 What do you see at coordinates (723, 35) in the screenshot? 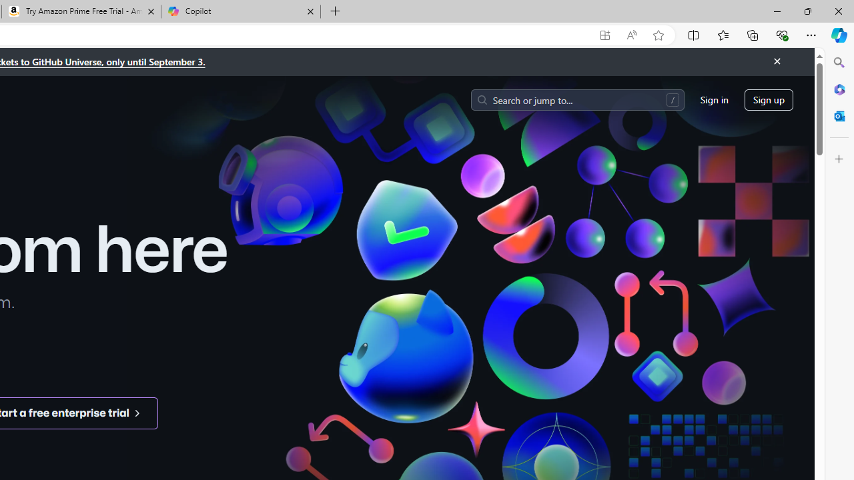
I see `Favorites` at bounding box center [723, 35].